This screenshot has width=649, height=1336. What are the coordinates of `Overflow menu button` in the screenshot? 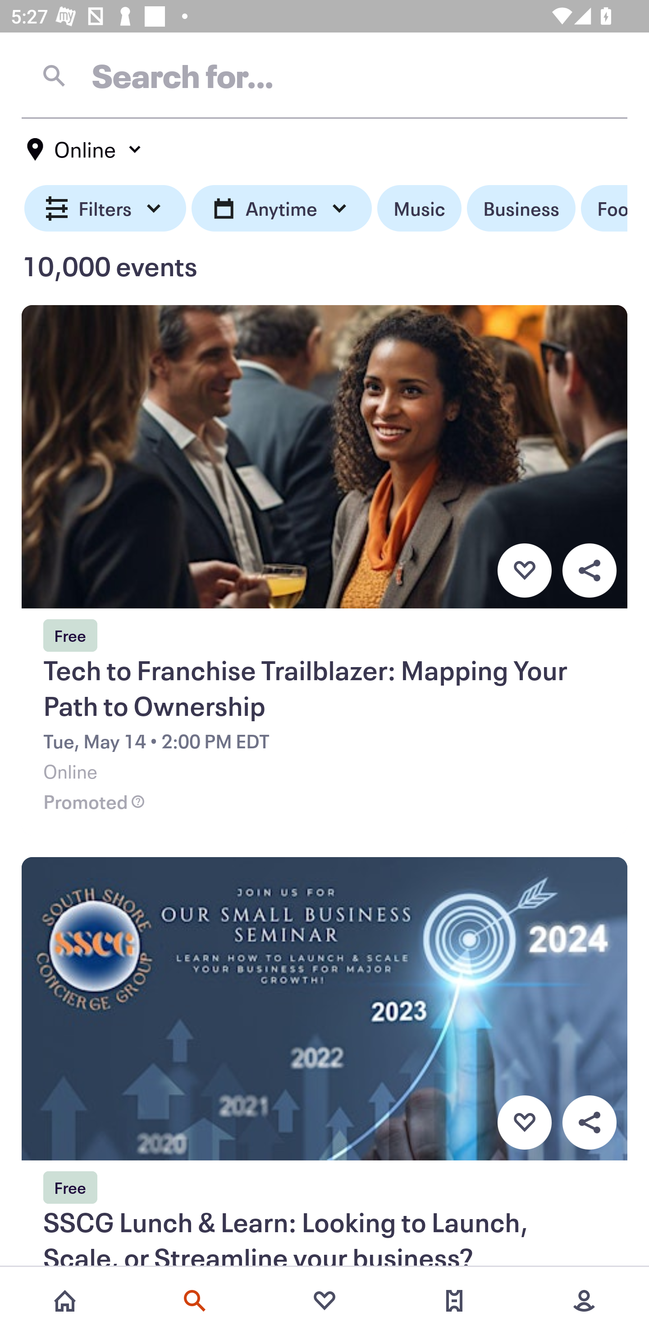 It's located at (589, 1123).